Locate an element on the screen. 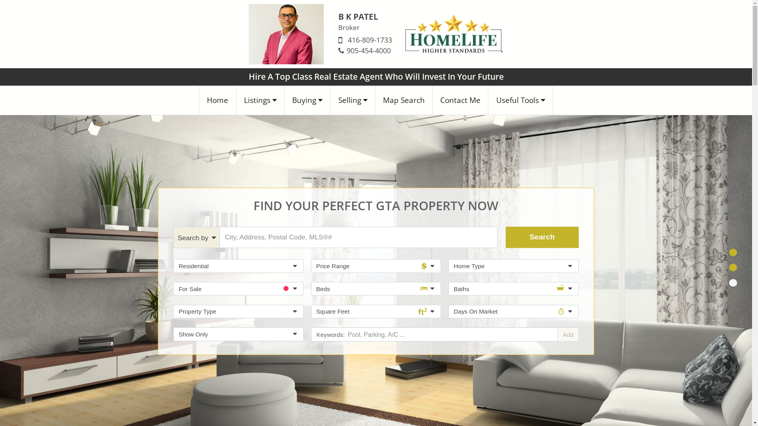  Add is located at coordinates (568, 334).